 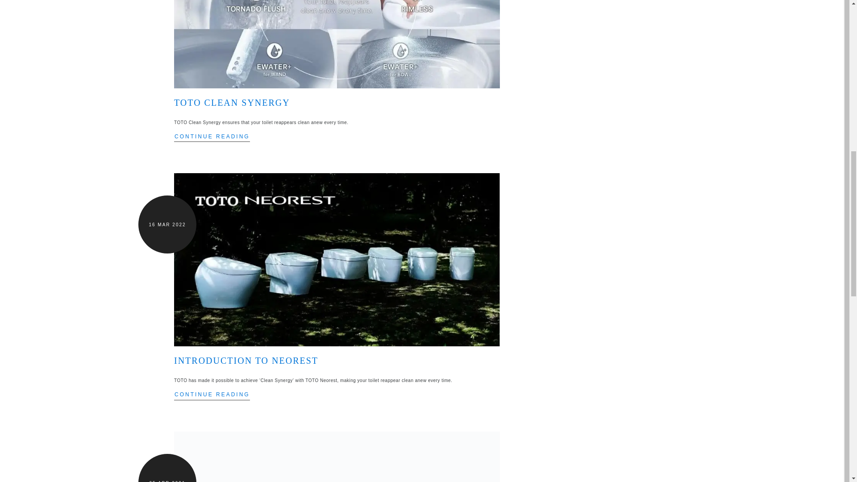 What do you see at coordinates (212, 136) in the screenshot?
I see `CONTINUE READING` at bounding box center [212, 136].